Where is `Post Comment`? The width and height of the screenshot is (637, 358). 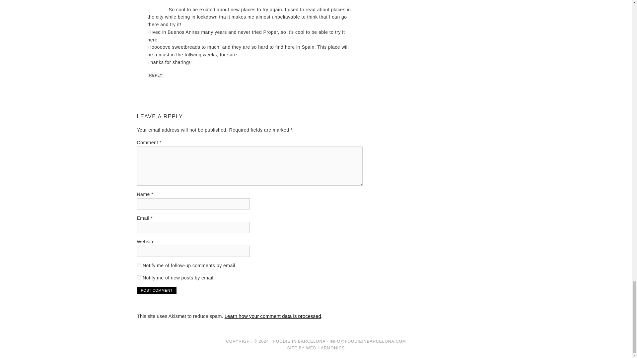
Post Comment is located at coordinates (157, 290).